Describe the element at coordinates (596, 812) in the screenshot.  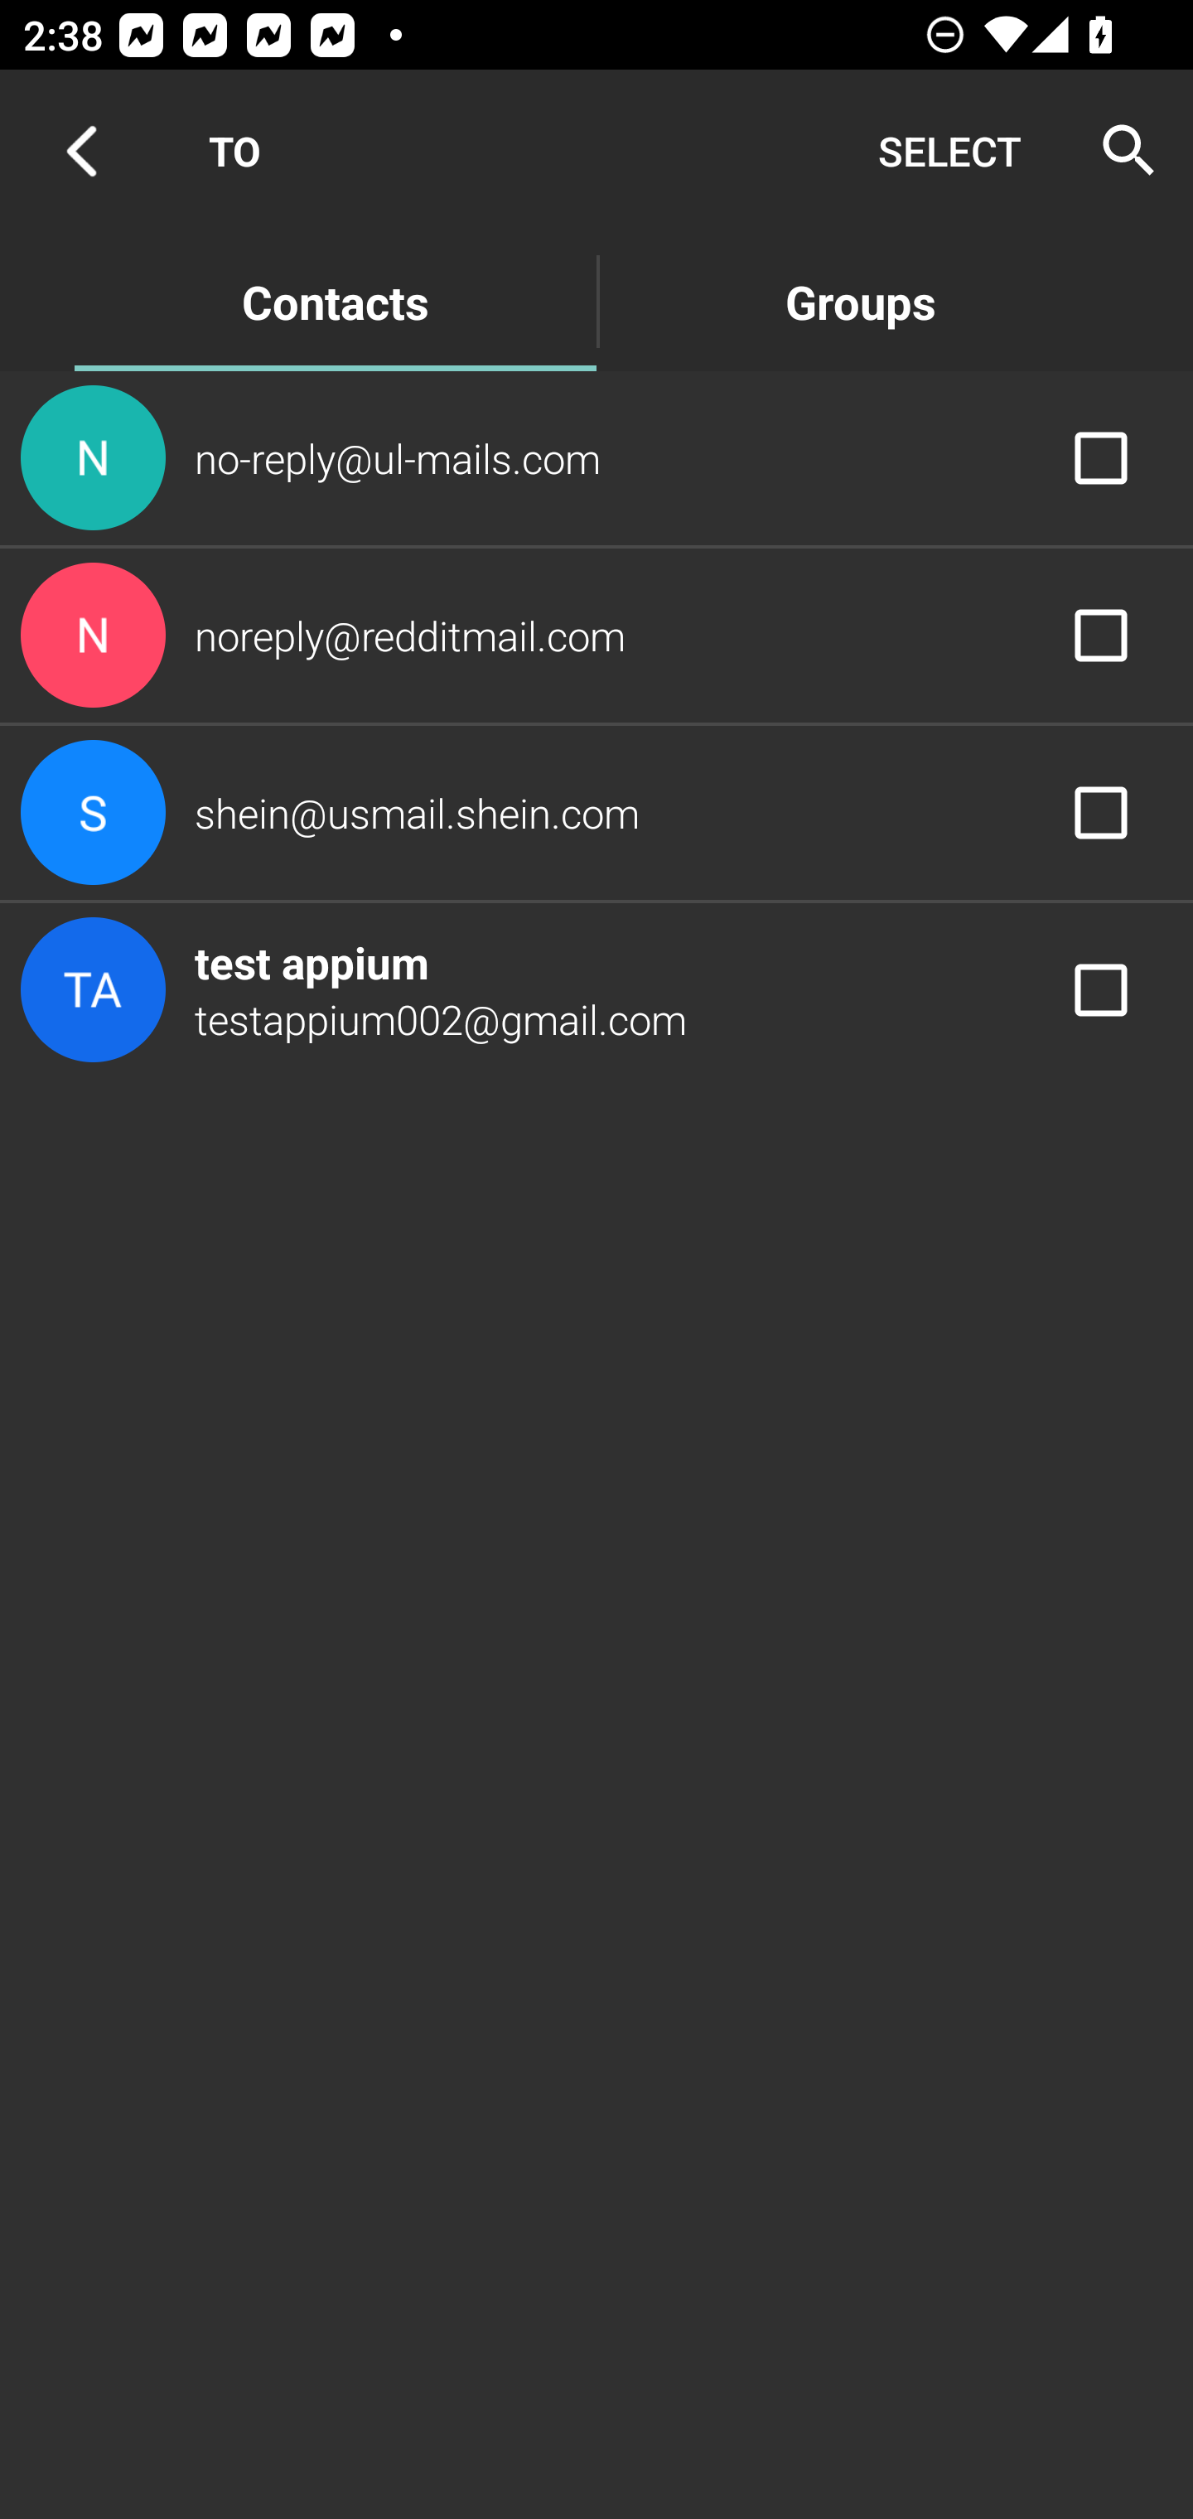
I see `shein@usmail.shein.com` at that location.